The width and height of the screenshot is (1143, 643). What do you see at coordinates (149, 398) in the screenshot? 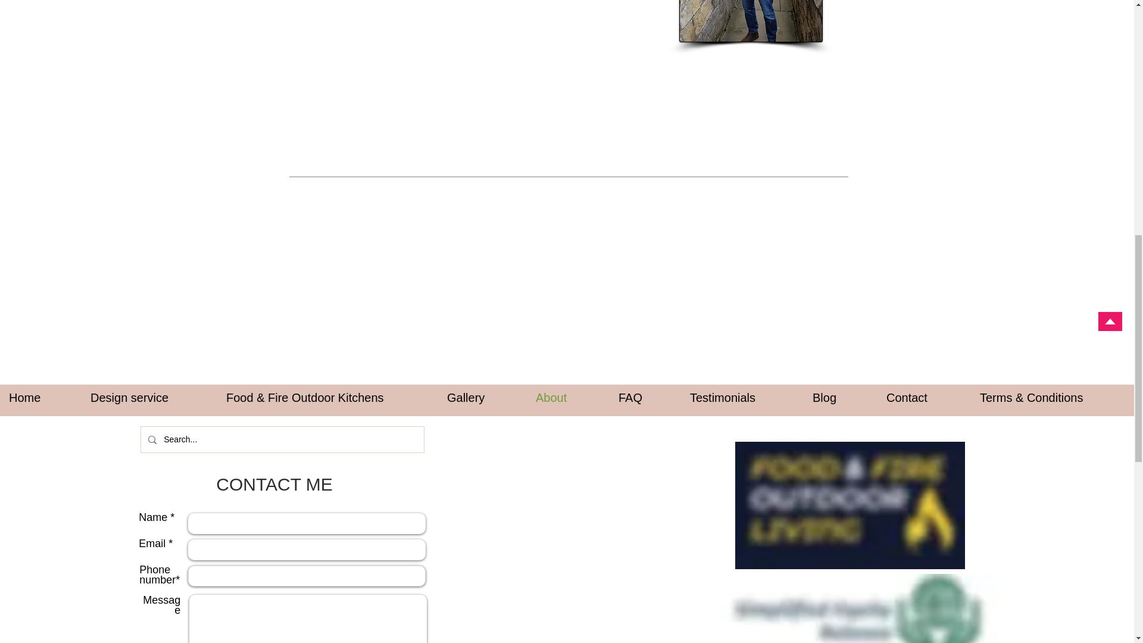
I see `Design service` at bounding box center [149, 398].